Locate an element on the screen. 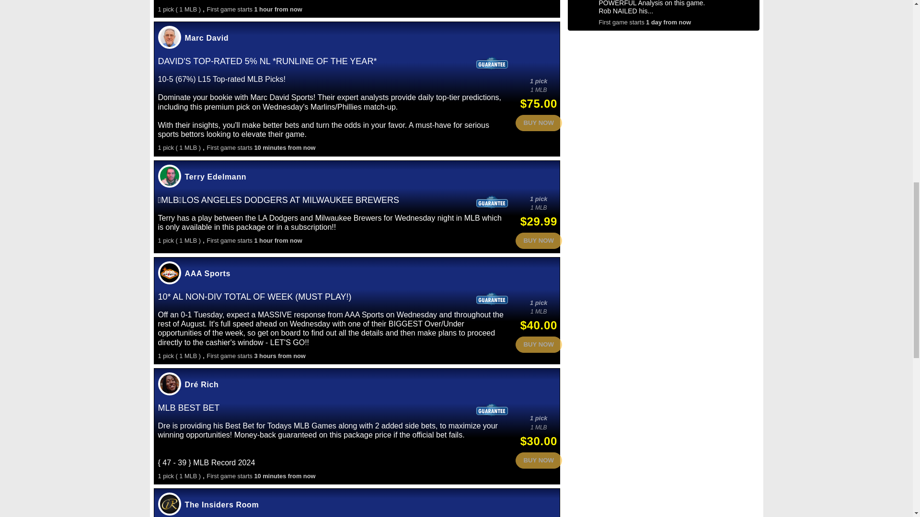  BUY NOW is located at coordinates (539, 240).